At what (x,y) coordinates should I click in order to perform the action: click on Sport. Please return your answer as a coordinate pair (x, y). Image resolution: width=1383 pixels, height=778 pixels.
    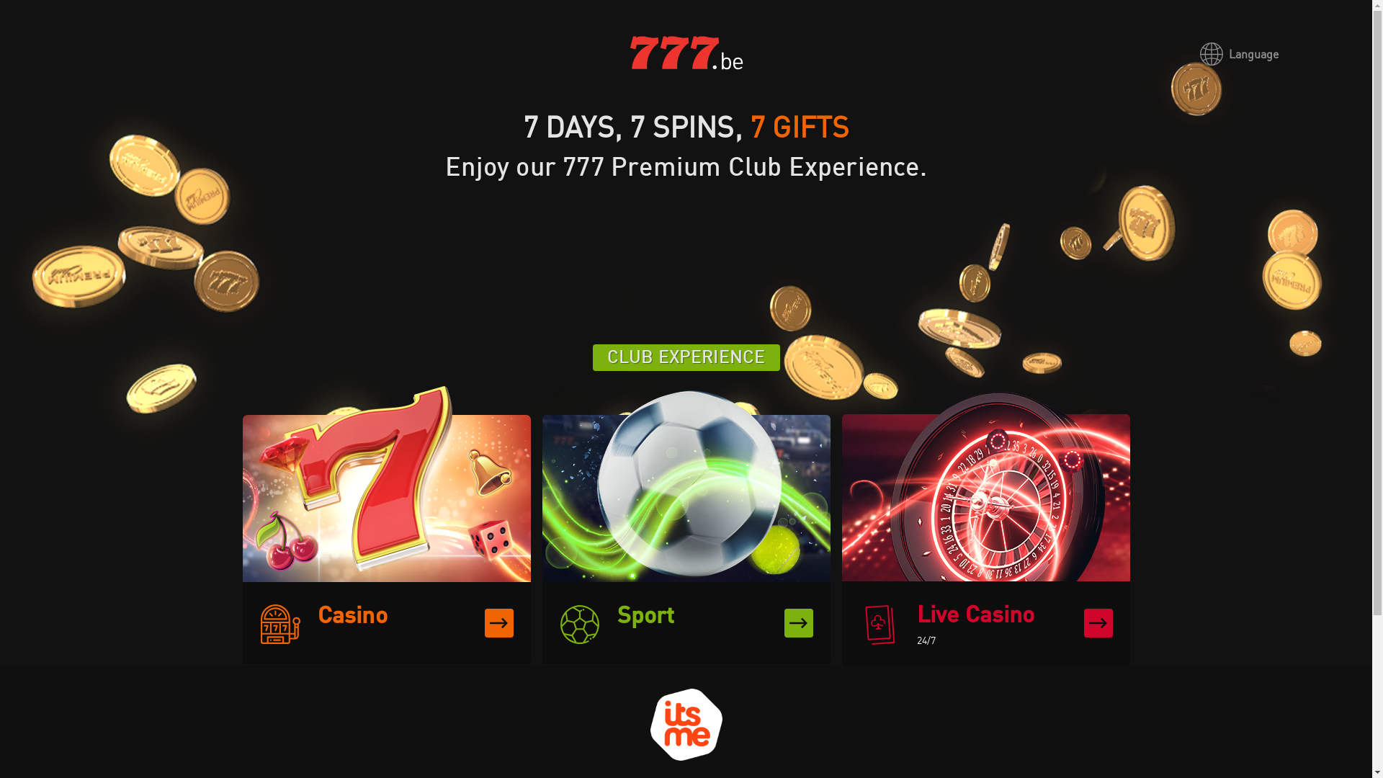
    Looking at the image, I should click on (686, 525).